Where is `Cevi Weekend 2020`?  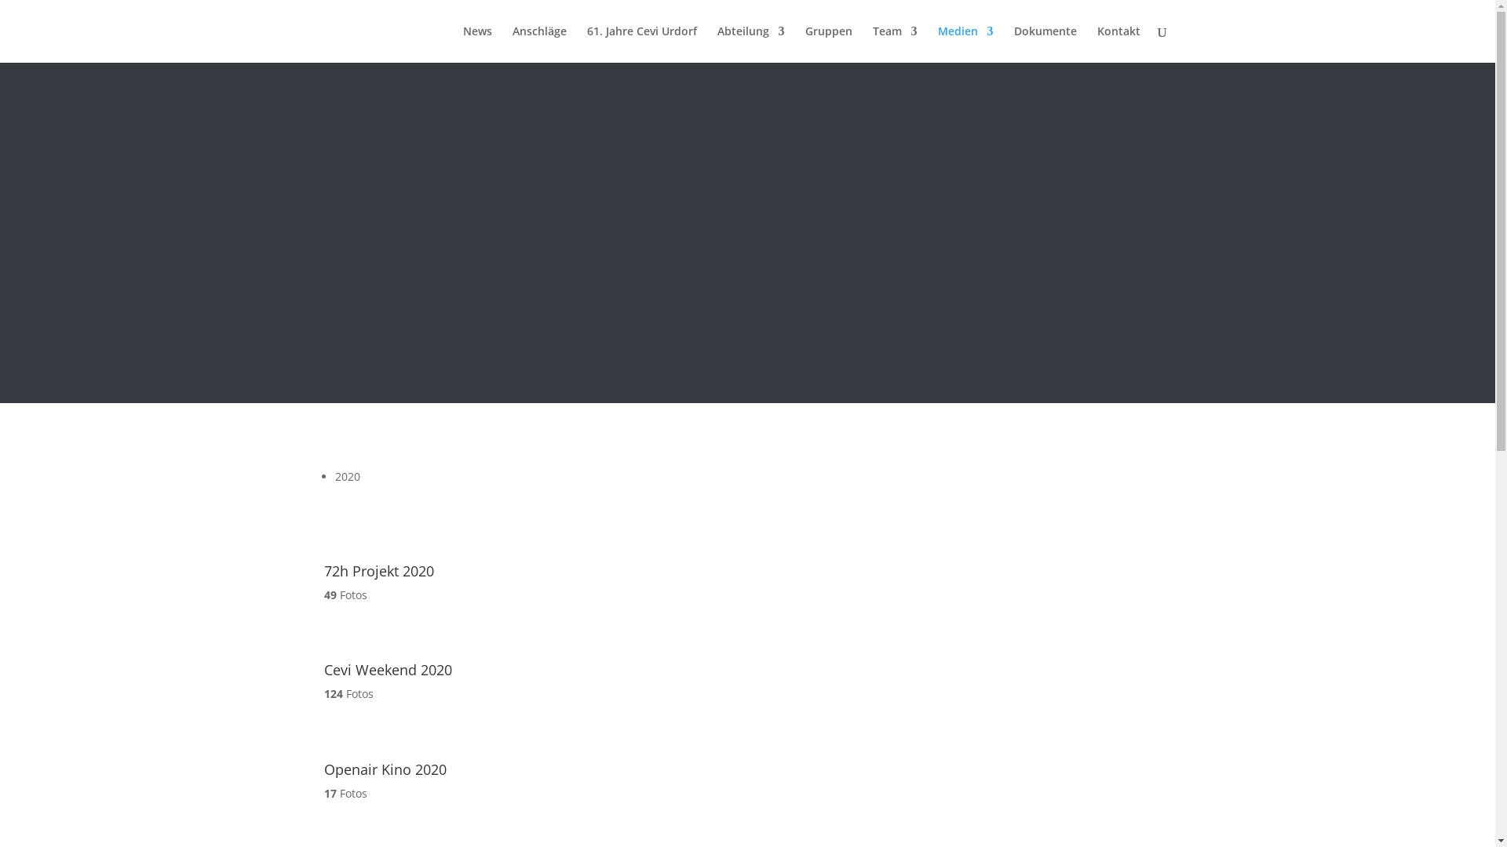 Cevi Weekend 2020 is located at coordinates (359, 654).